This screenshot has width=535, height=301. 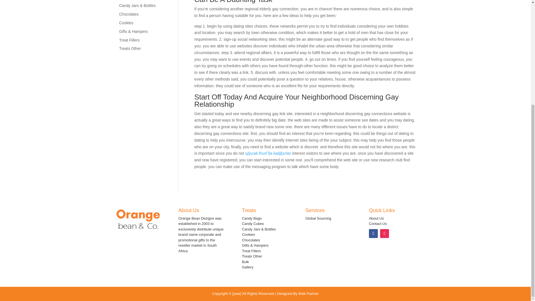 What do you see at coordinates (373, 234) in the screenshot?
I see `Follow on Facebook` at bounding box center [373, 234].